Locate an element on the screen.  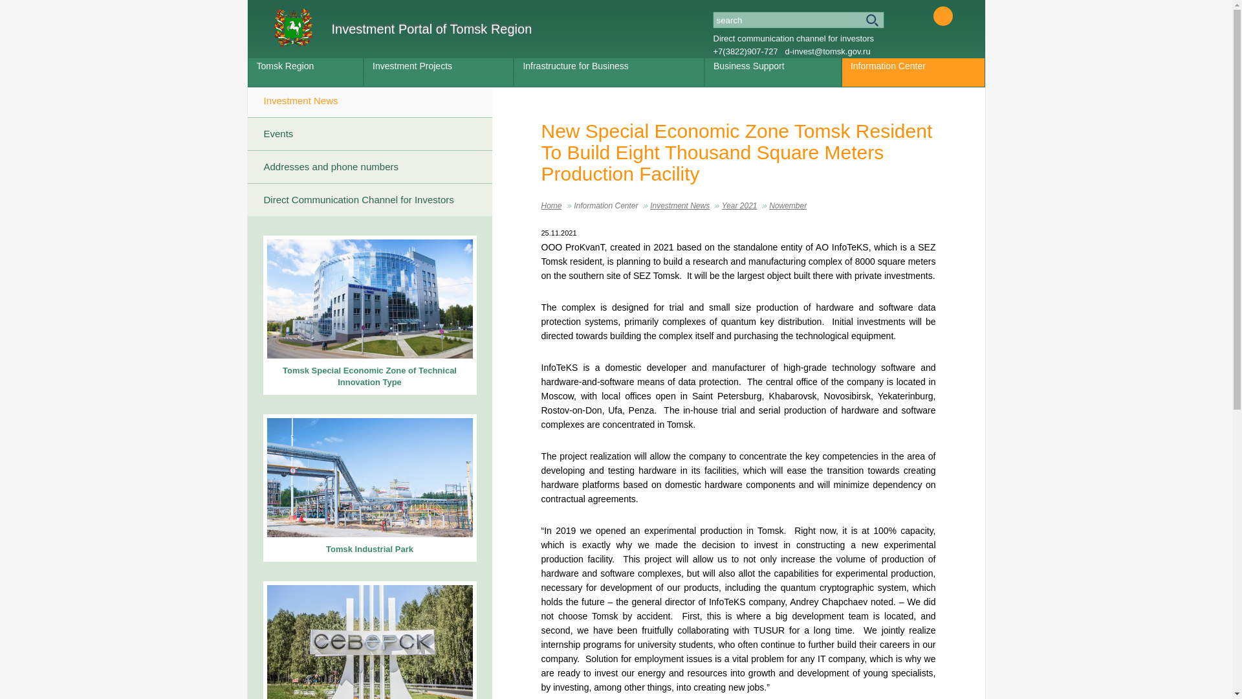
Direct communication channel for investors is located at coordinates (793, 38).